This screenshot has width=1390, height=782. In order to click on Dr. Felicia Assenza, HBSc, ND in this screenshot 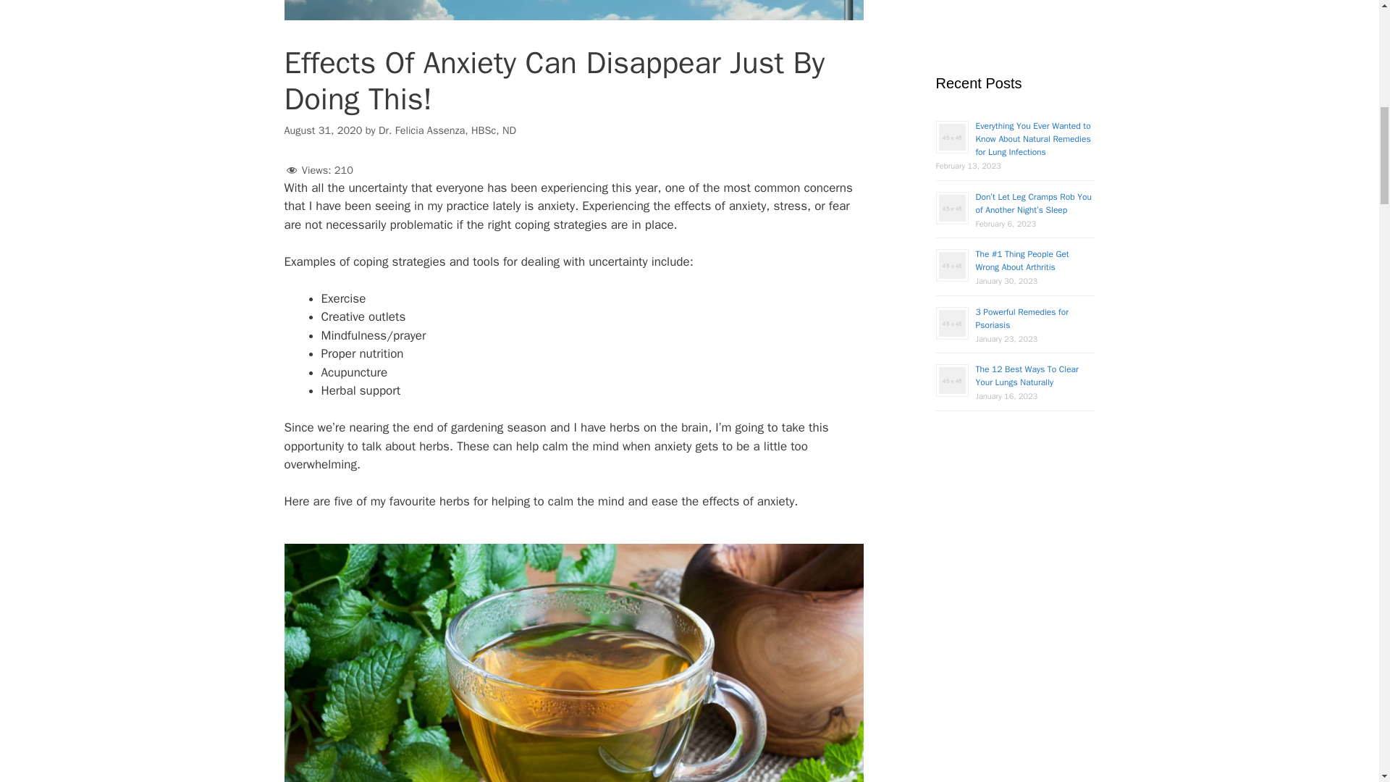, I will do `click(447, 129)`.